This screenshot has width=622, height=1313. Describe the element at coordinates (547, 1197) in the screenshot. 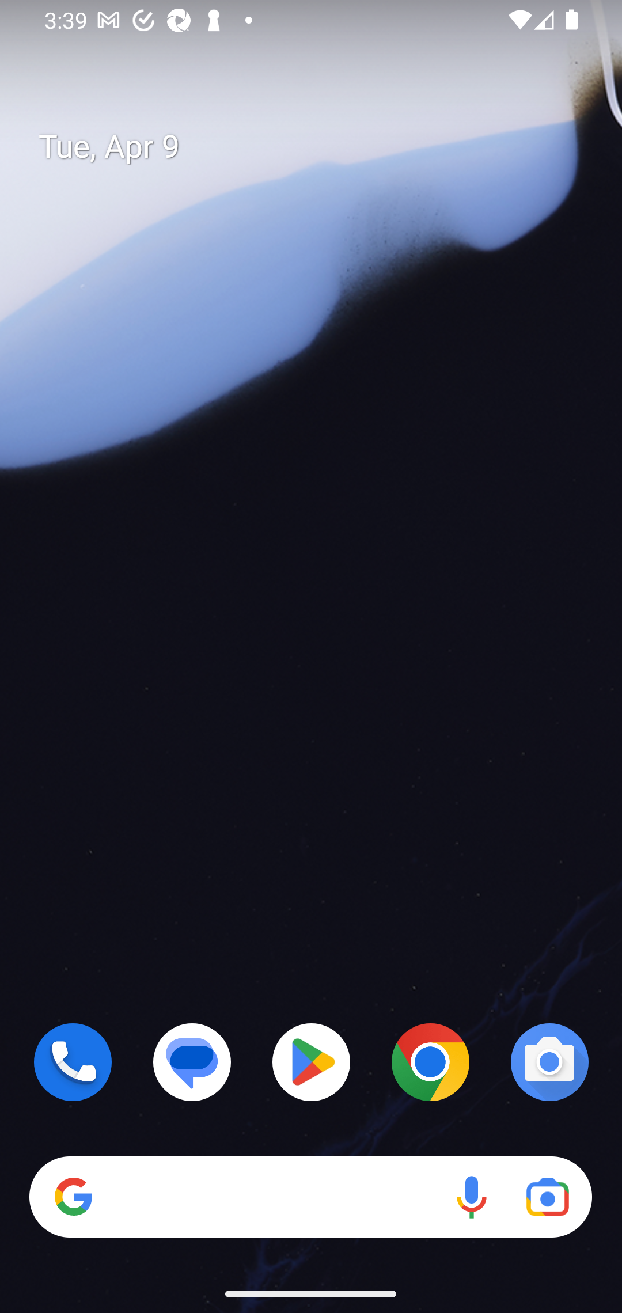

I see `Google Lens` at that location.